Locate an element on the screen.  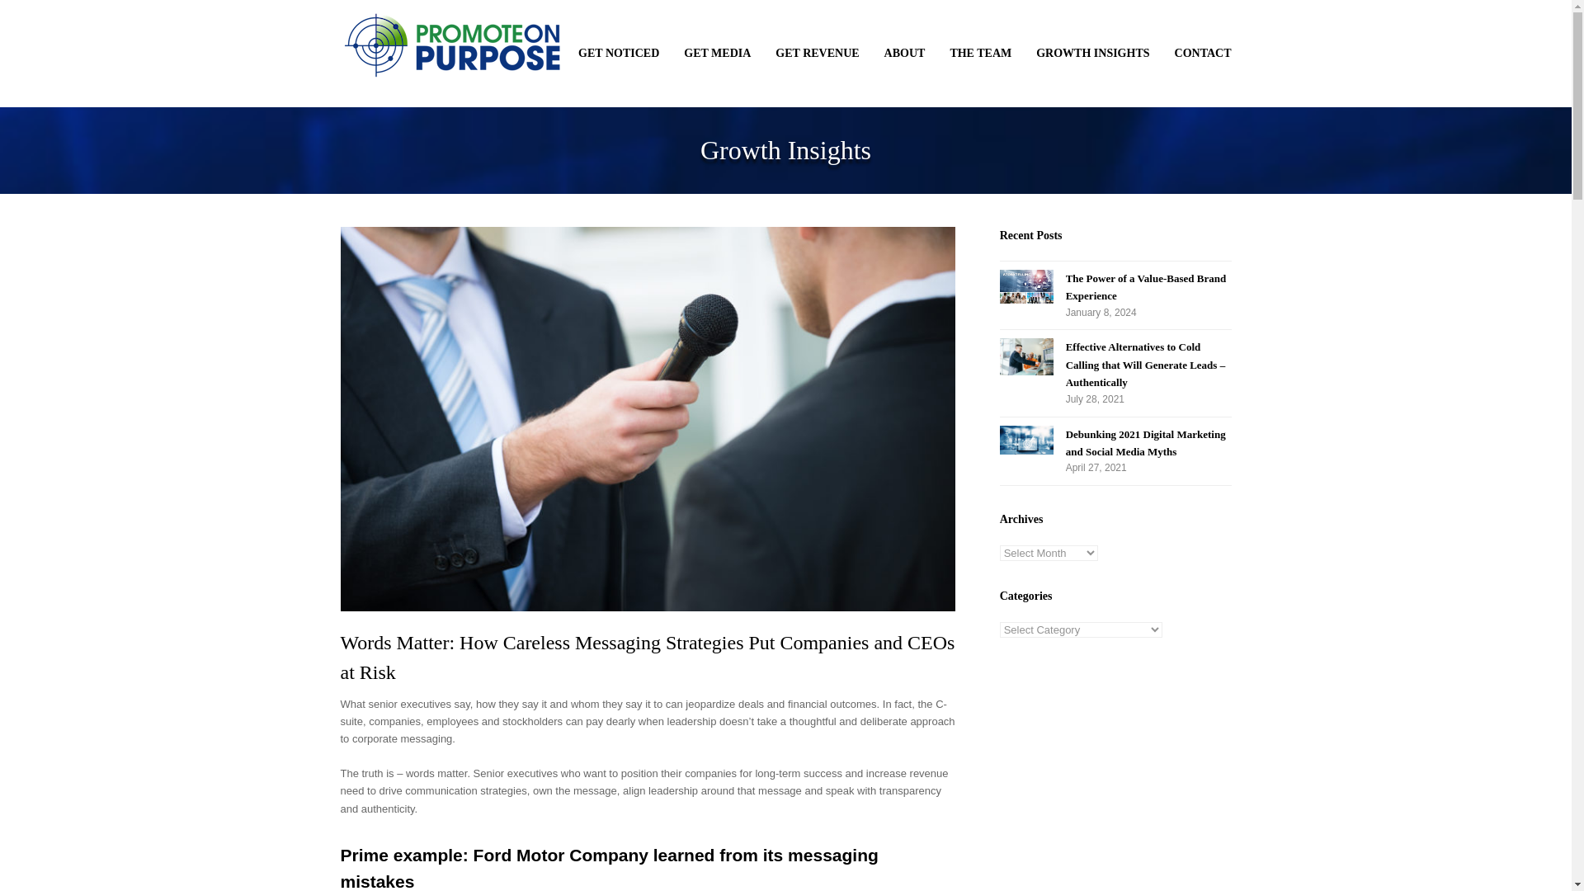
CONTACT is located at coordinates (1203, 53).